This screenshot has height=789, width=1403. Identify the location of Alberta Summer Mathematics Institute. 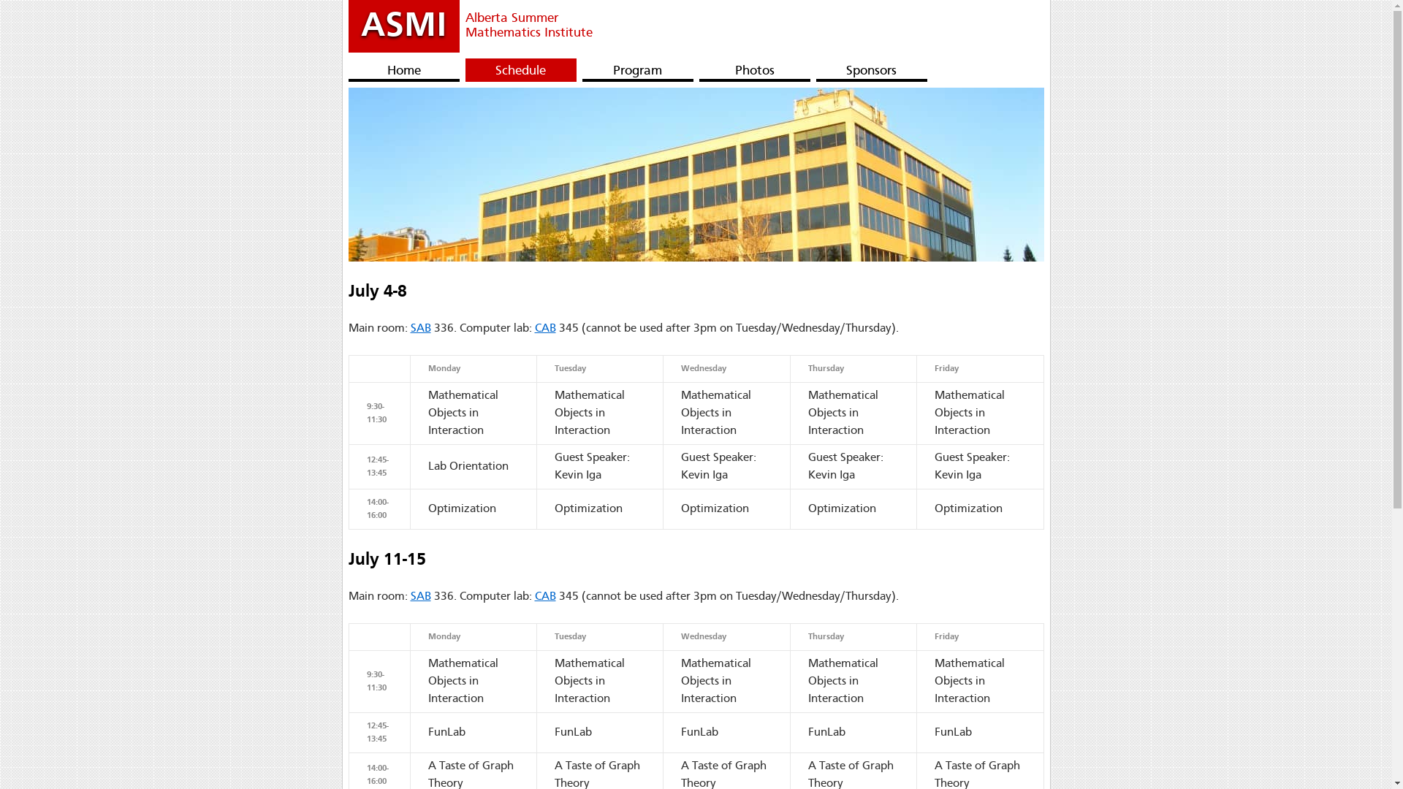
(547, 23).